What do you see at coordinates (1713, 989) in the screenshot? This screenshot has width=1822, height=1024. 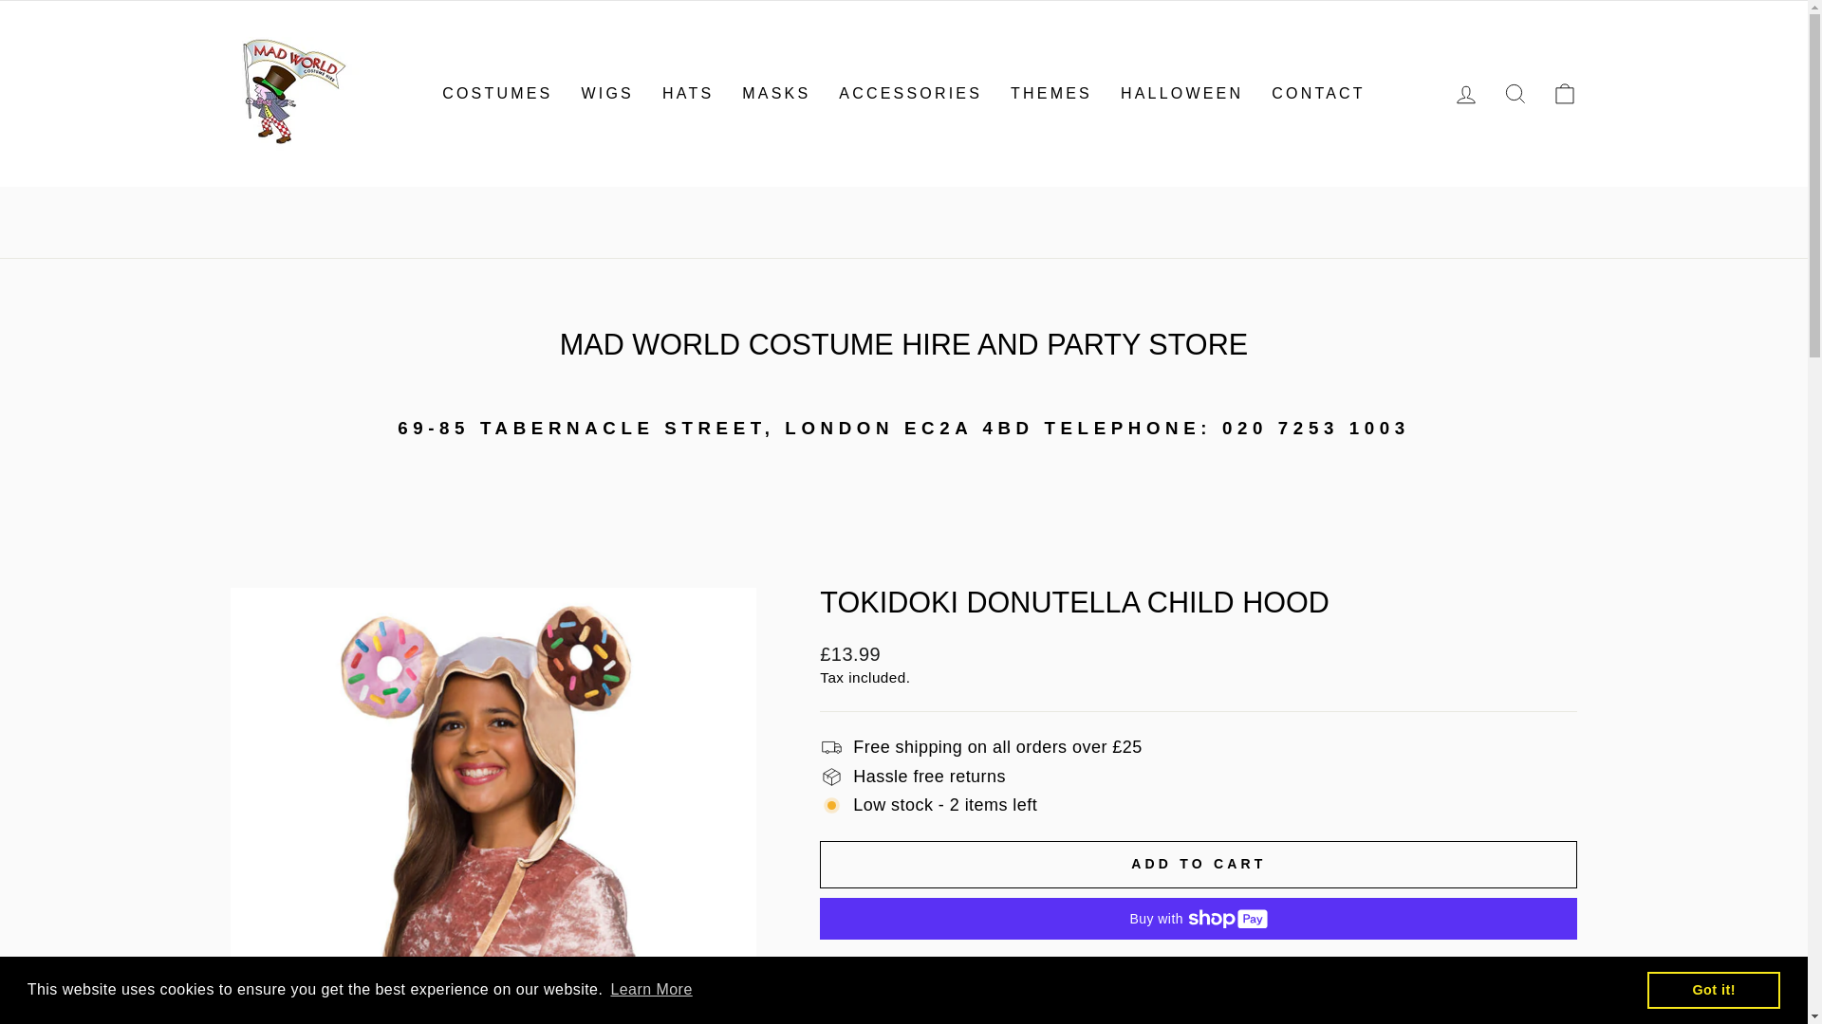 I see `Got it!` at bounding box center [1713, 989].